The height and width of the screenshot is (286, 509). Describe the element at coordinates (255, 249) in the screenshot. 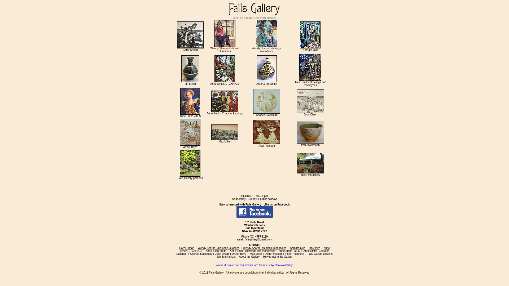

I see `Anne Smith, ETCHINGS` at that location.